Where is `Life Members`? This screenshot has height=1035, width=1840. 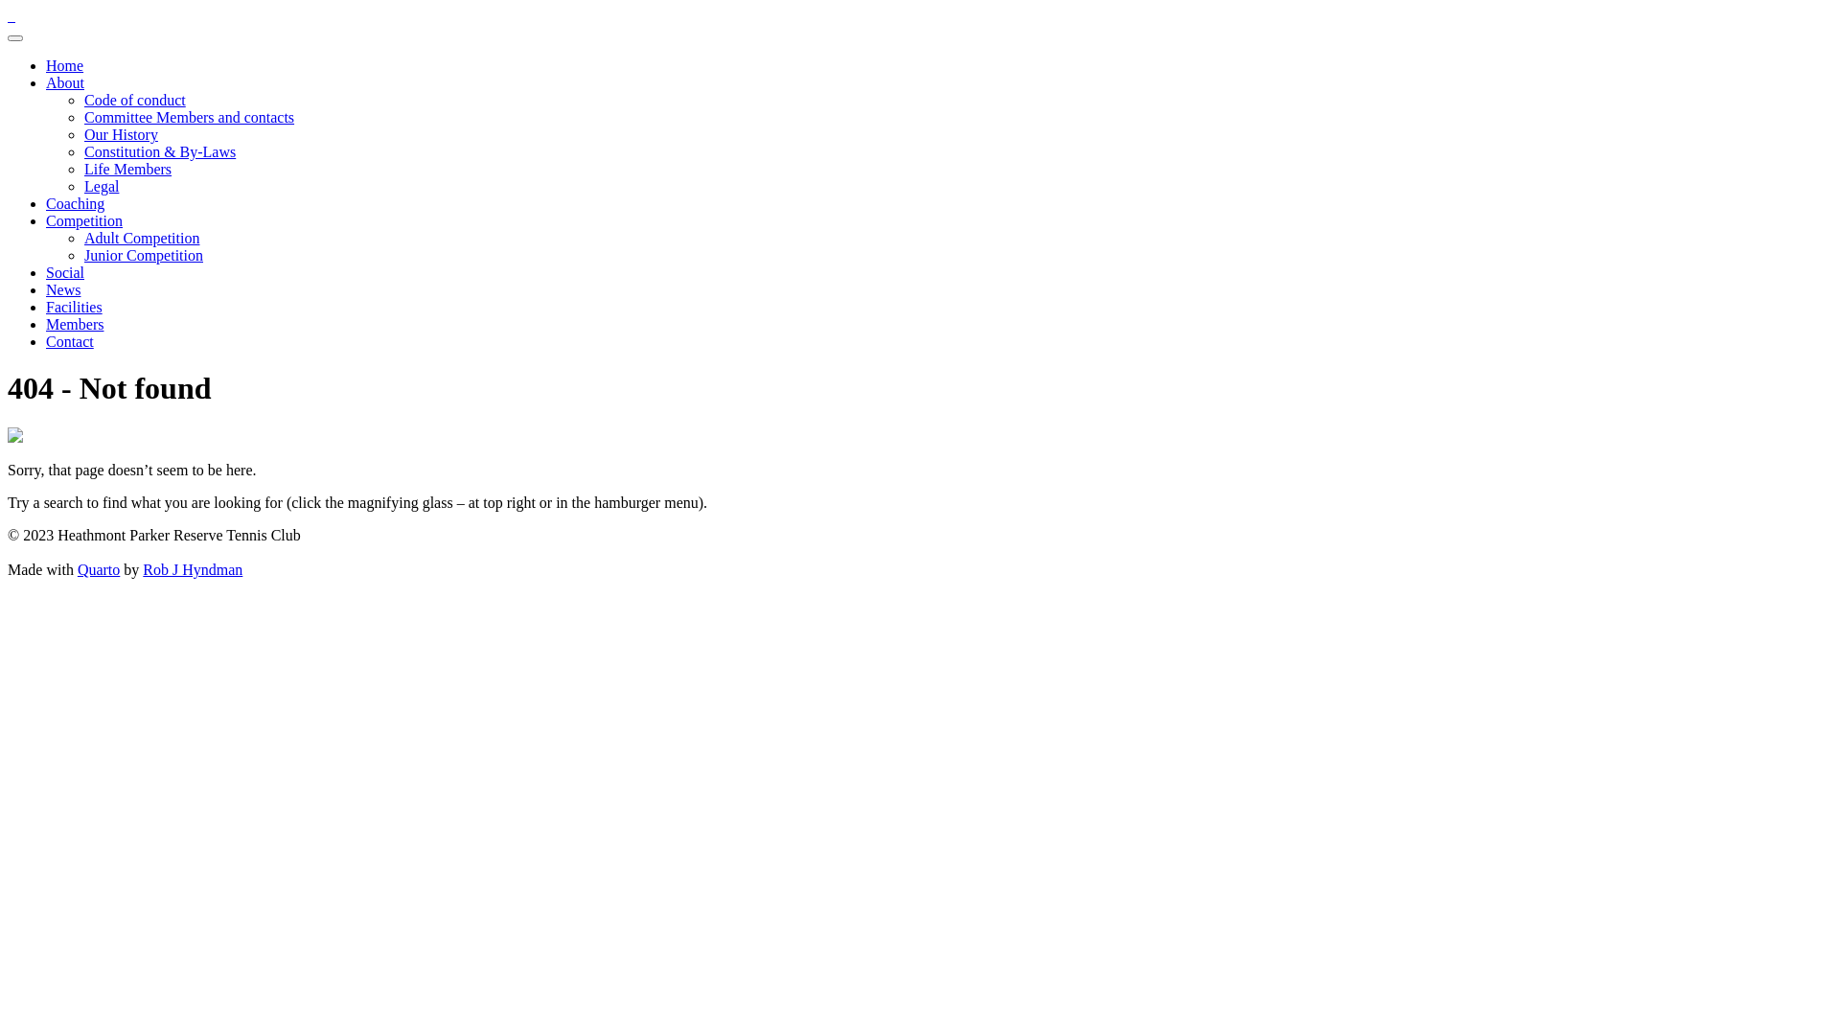 Life Members is located at coordinates (128, 169).